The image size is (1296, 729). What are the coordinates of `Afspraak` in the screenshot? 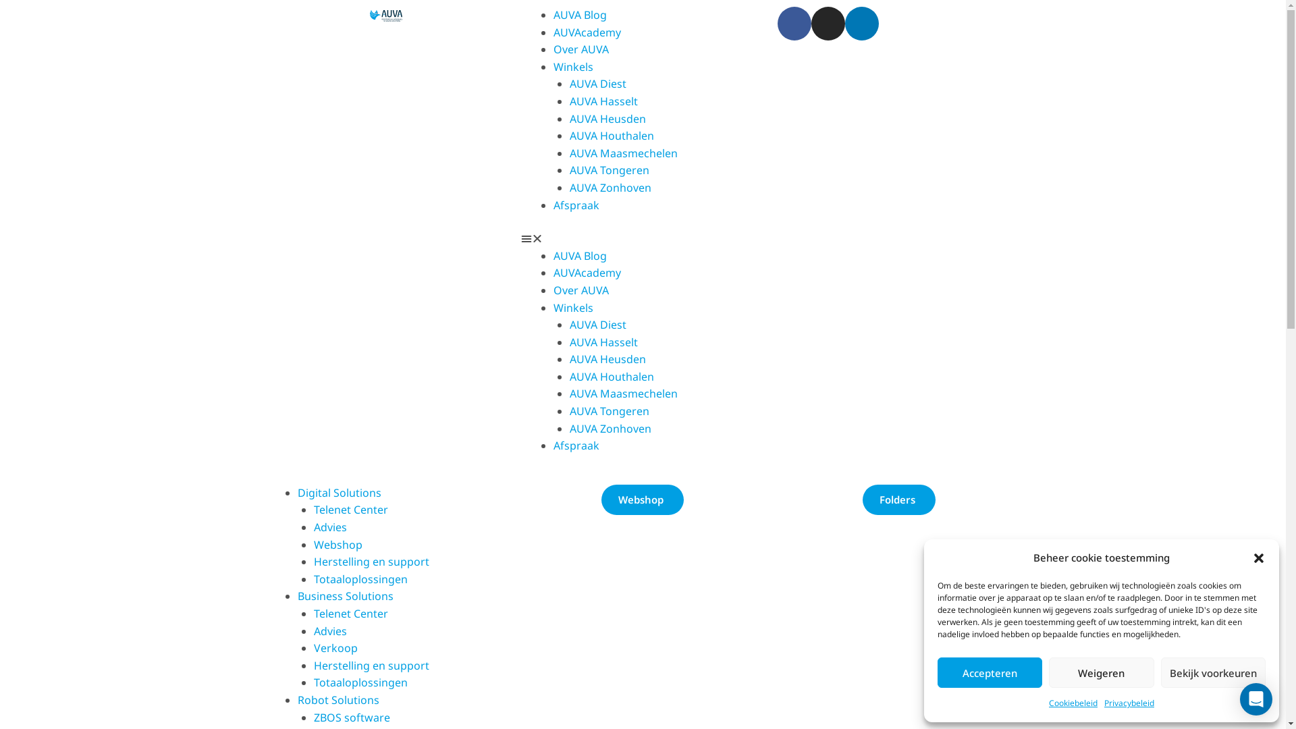 It's located at (576, 205).